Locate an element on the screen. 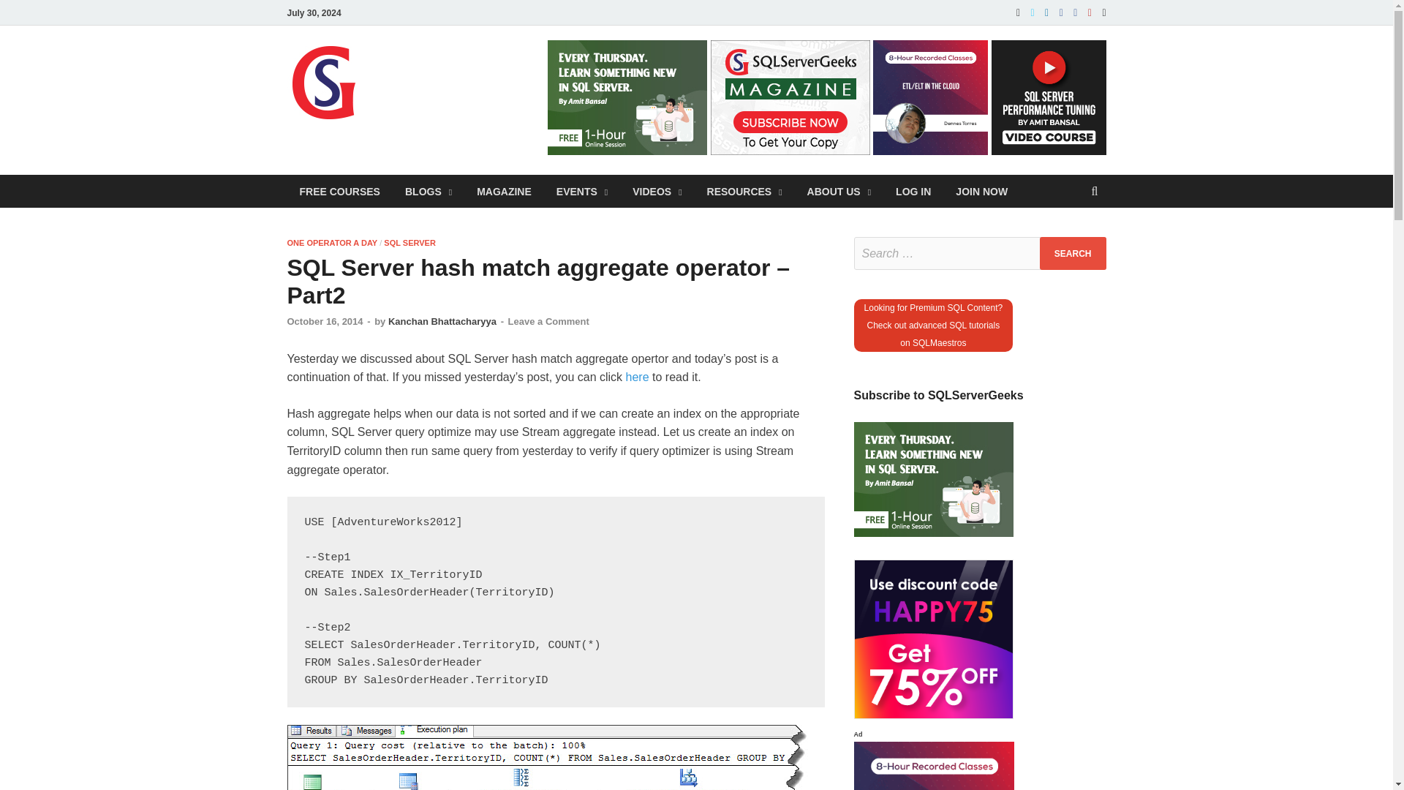 The width and height of the screenshot is (1404, 790). VIDEOS is located at coordinates (657, 191).